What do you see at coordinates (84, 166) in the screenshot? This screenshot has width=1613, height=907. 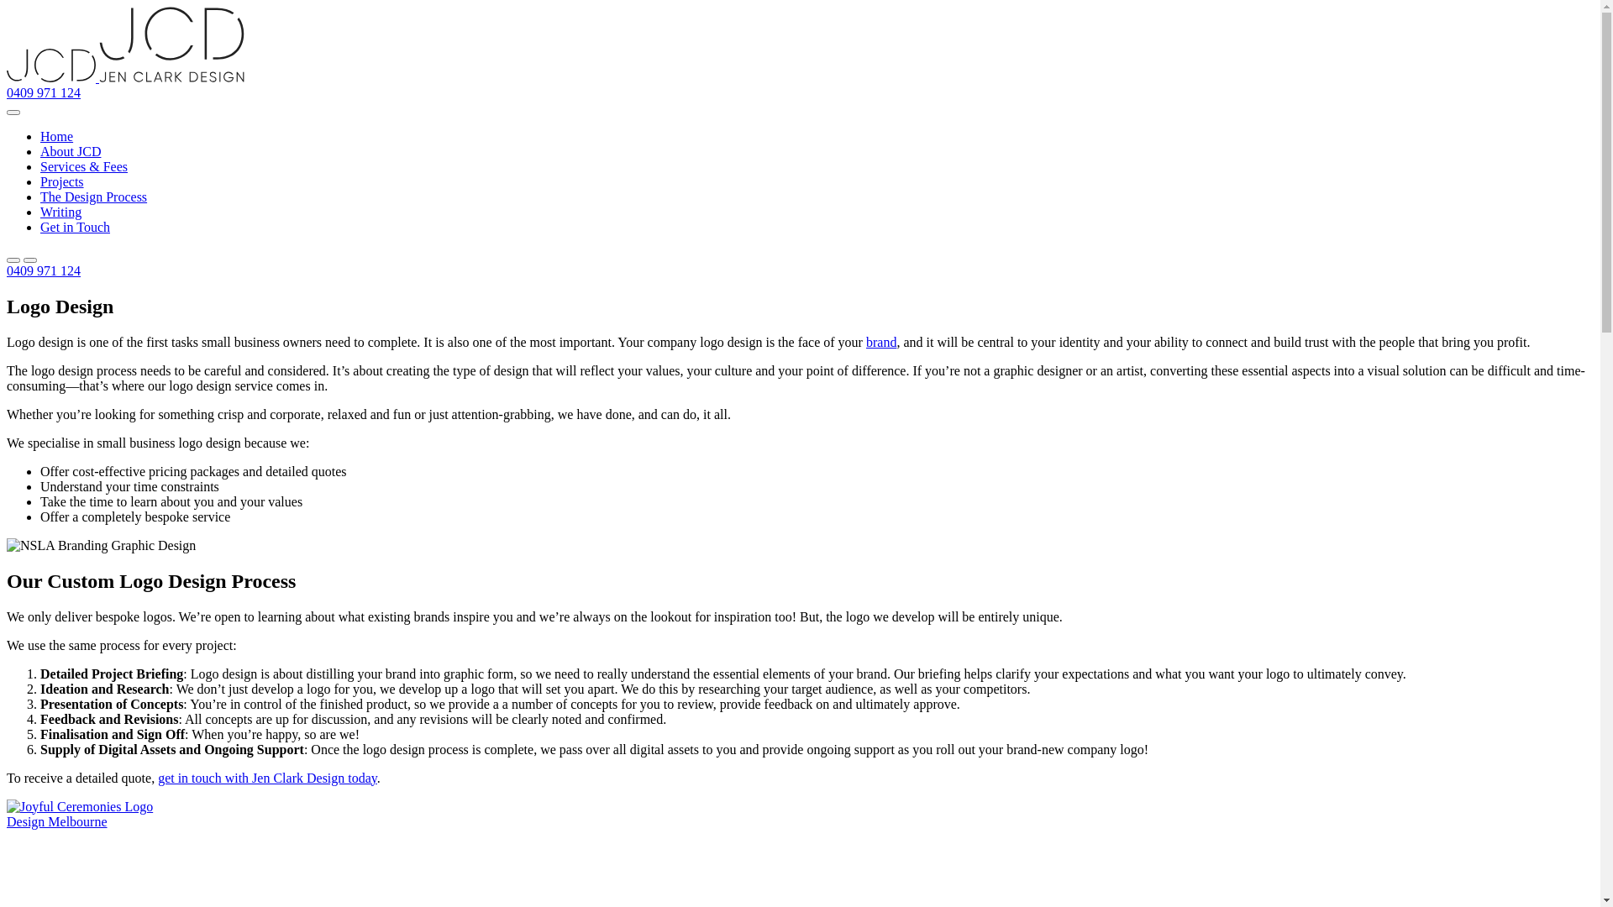 I see `Services & Fees` at bounding box center [84, 166].